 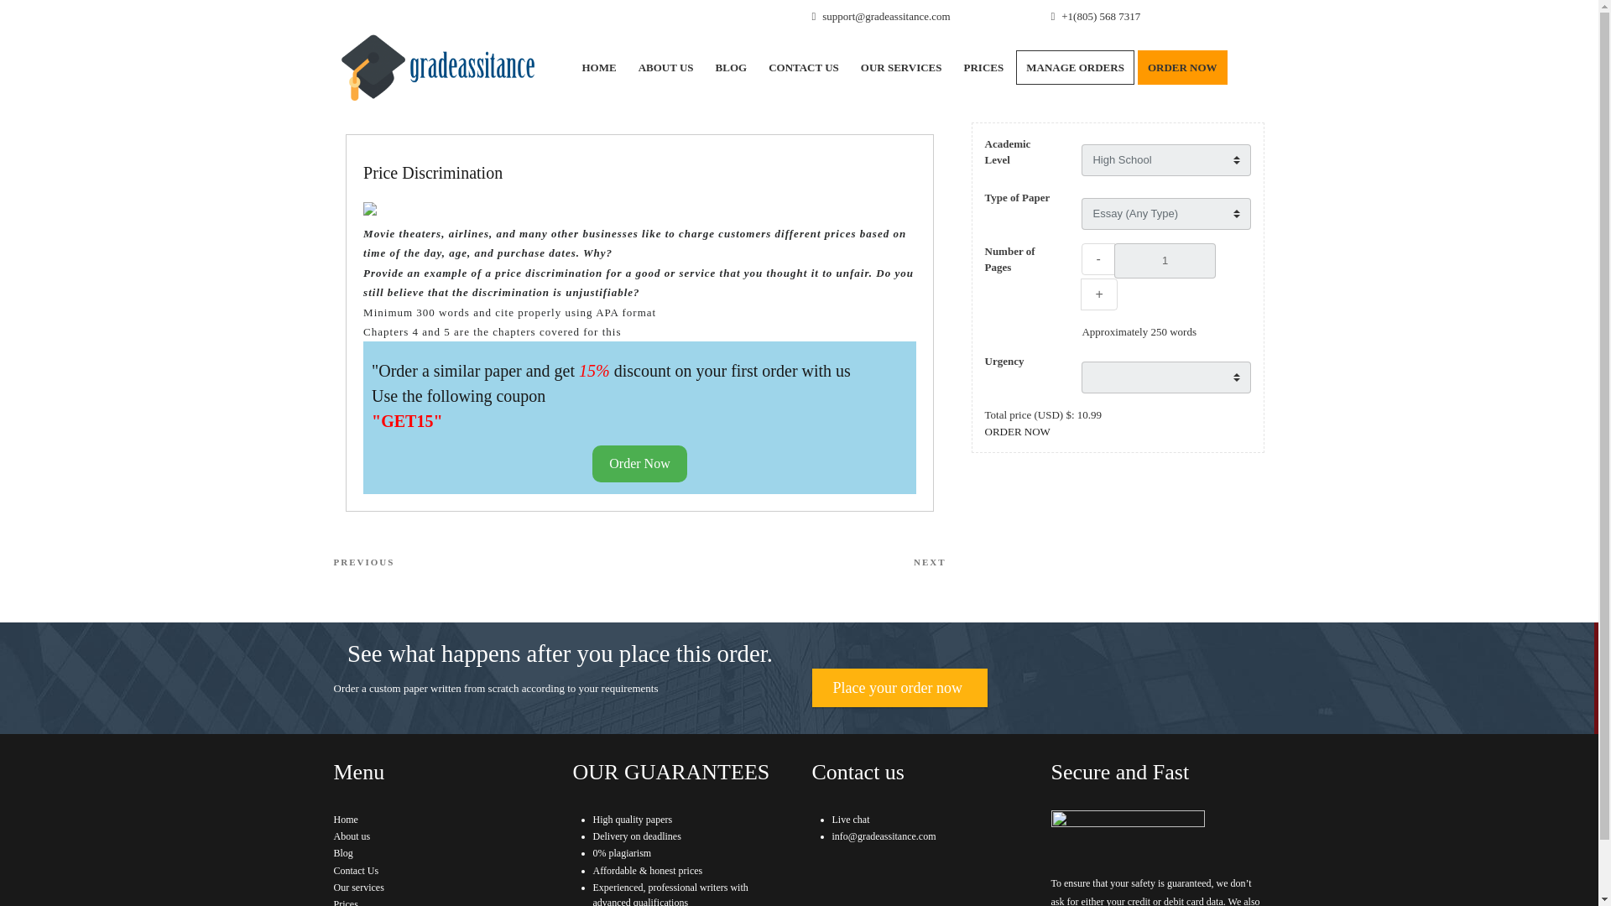 What do you see at coordinates (356, 871) in the screenshot?
I see `Prices` at bounding box center [356, 871].